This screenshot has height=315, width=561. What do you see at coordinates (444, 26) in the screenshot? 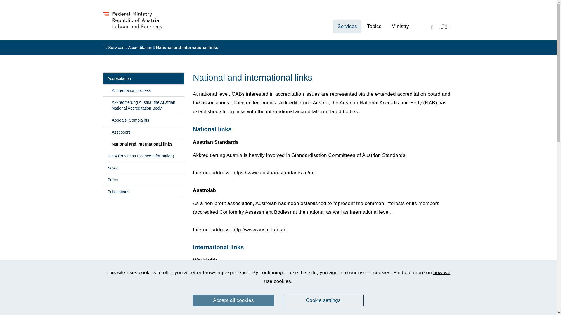
I see `English` at bounding box center [444, 26].